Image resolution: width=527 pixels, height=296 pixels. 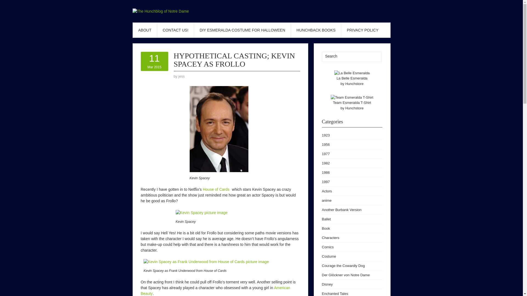 I want to click on by jess, so click(x=145, y=30).